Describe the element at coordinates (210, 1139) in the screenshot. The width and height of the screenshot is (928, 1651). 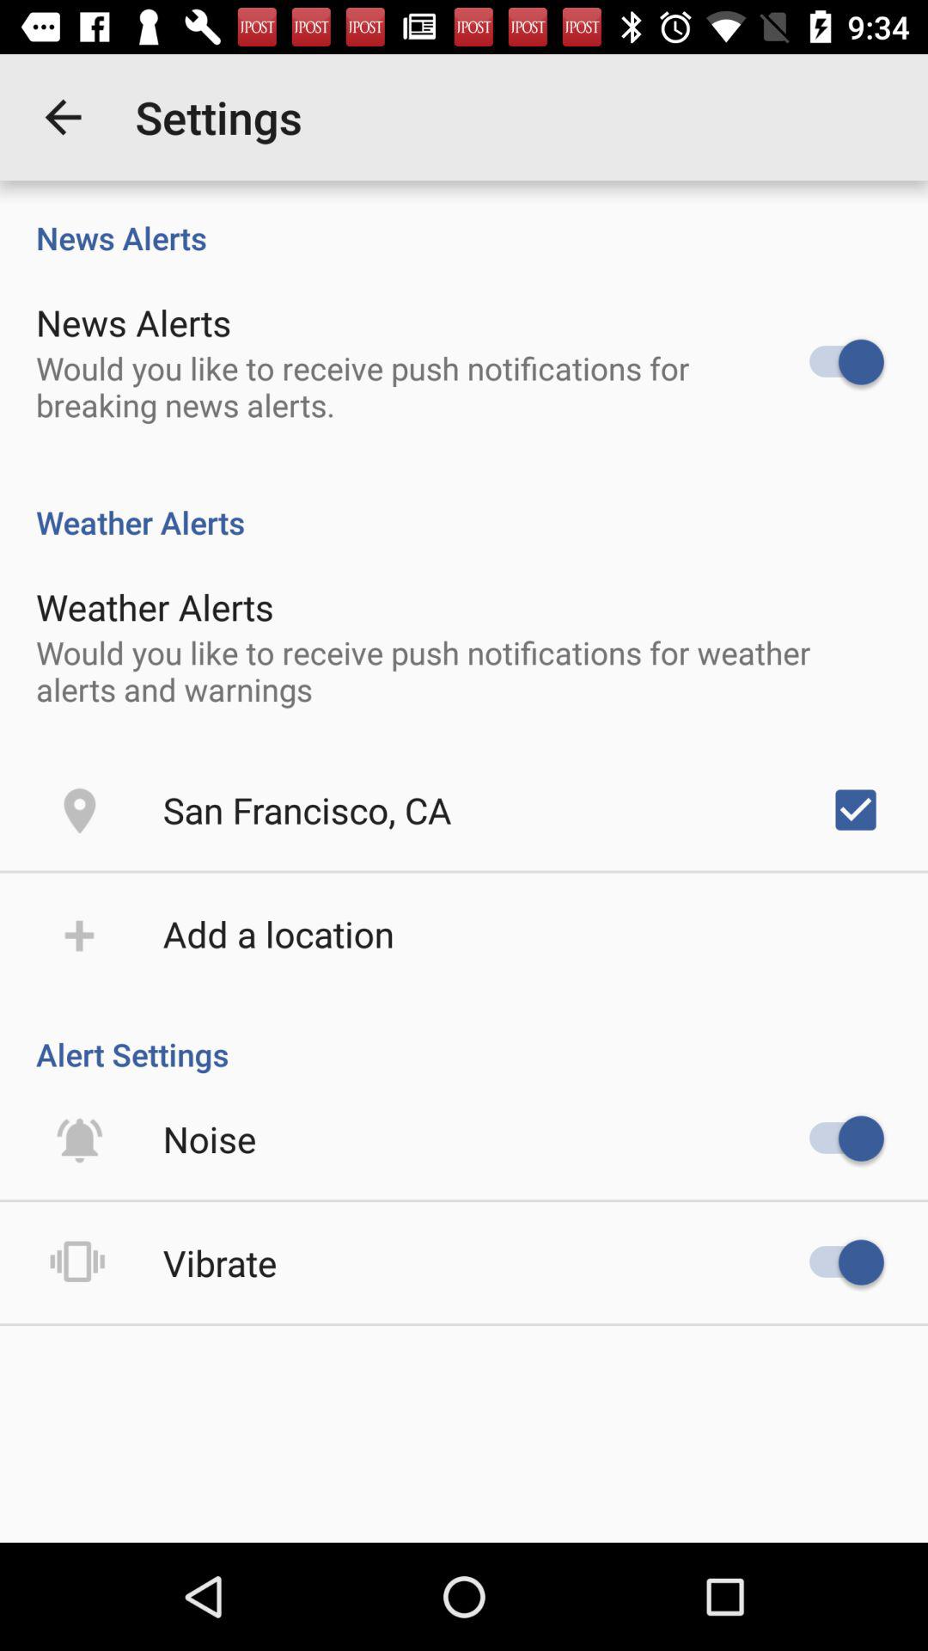
I see `open icon above the vibrate item` at that location.